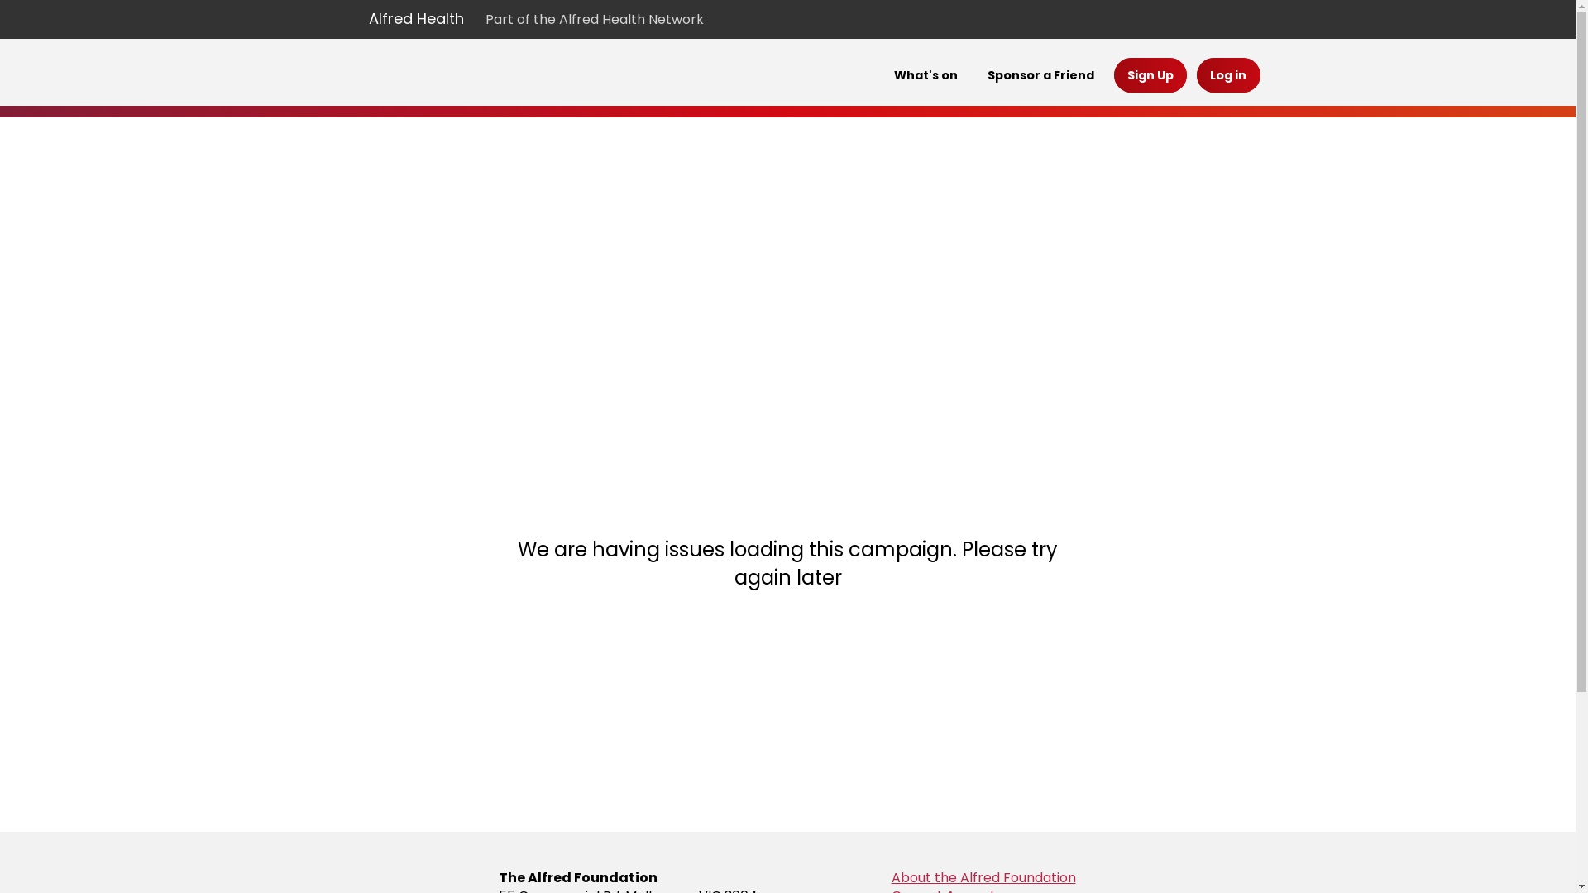 The width and height of the screenshot is (1588, 893). I want to click on Sign Up, so click(1150, 75).